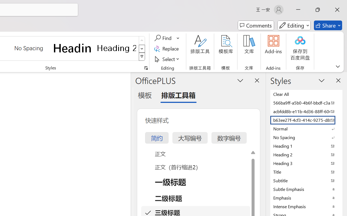 The height and width of the screenshot is (216, 347). I want to click on Heading 3, so click(306, 163).